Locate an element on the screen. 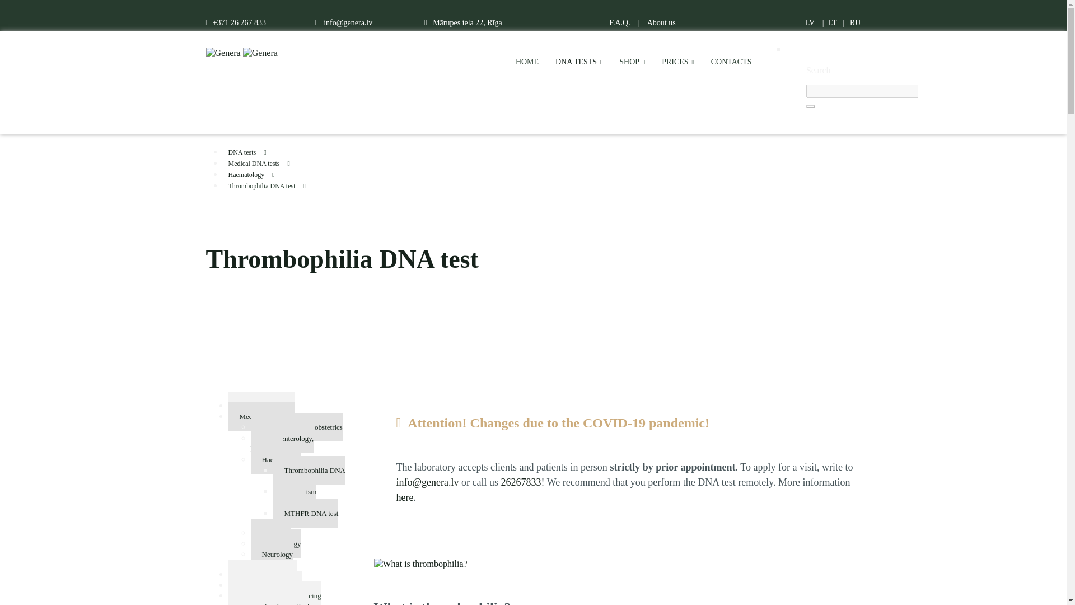  Thrombophilia DNA test is located at coordinates (264, 185).